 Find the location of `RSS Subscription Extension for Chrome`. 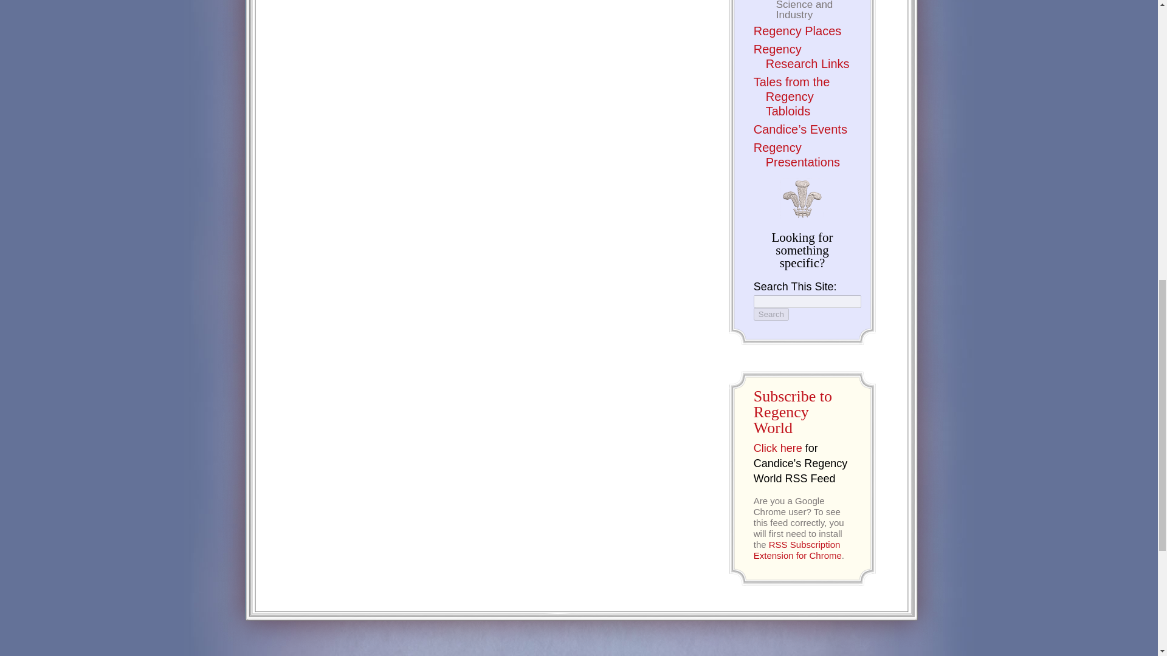

RSS Subscription Extension for Chrome is located at coordinates (797, 550).